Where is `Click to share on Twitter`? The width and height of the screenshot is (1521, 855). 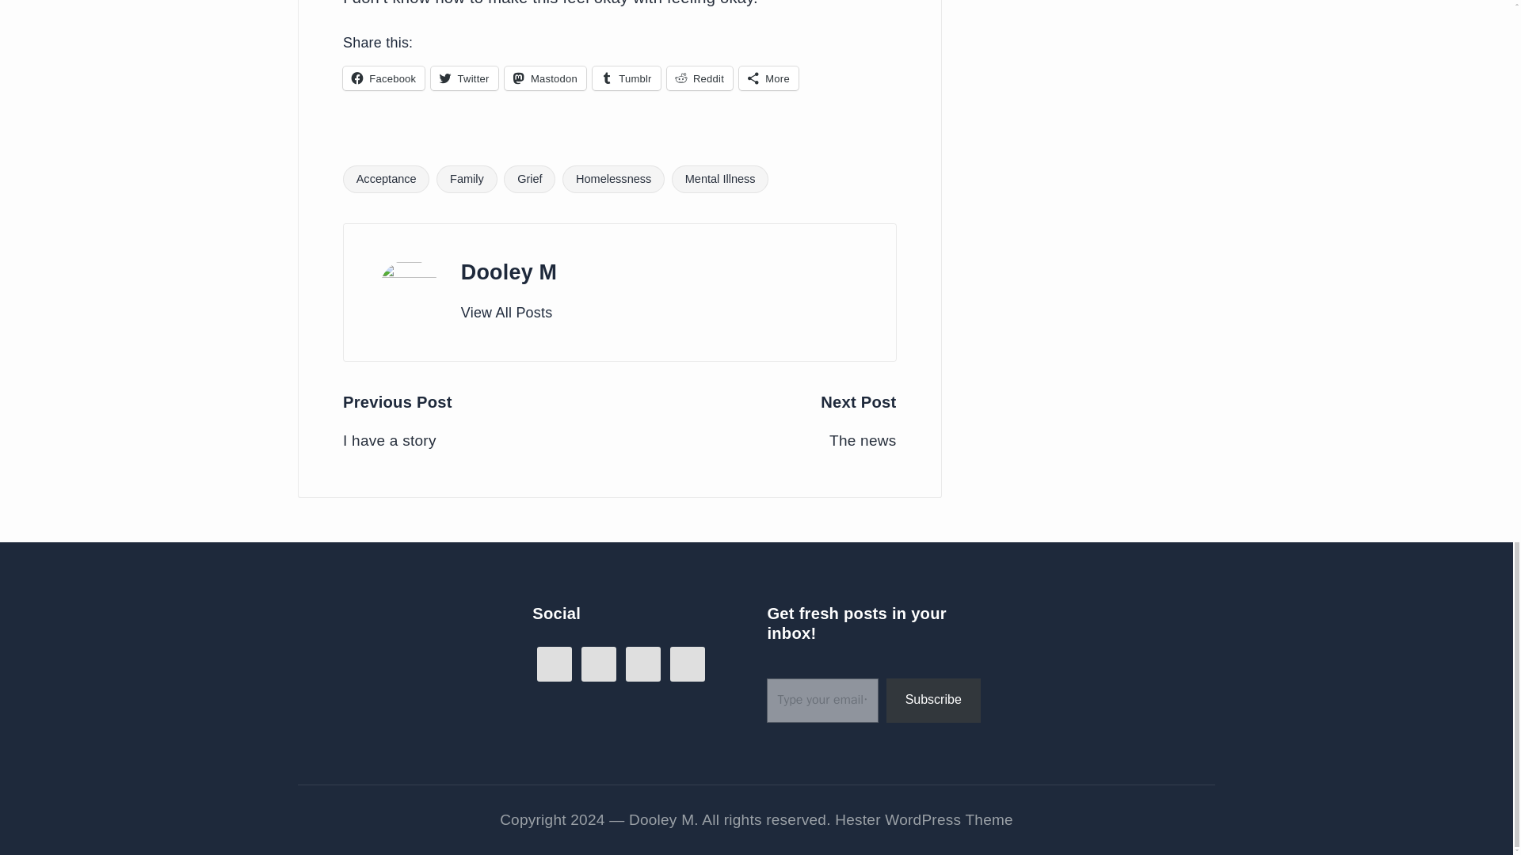
Click to share on Twitter is located at coordinates (463, 78).